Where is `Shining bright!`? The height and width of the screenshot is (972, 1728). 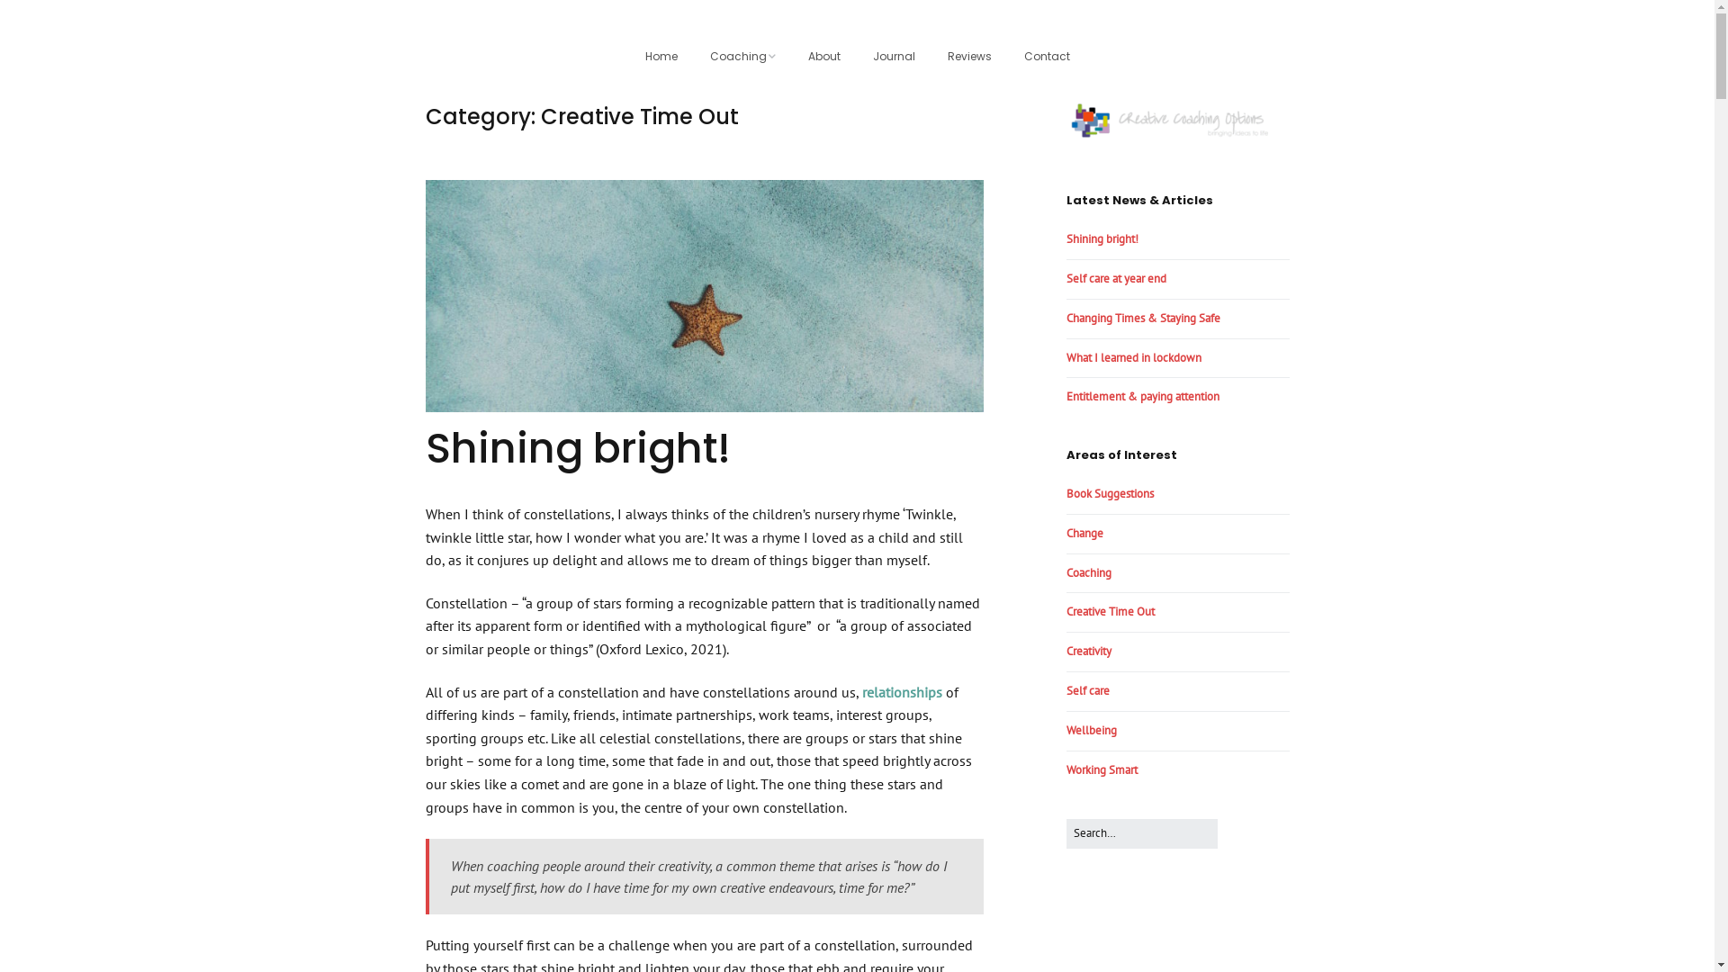 Shining bright! is located at coordinates (1102, 239).